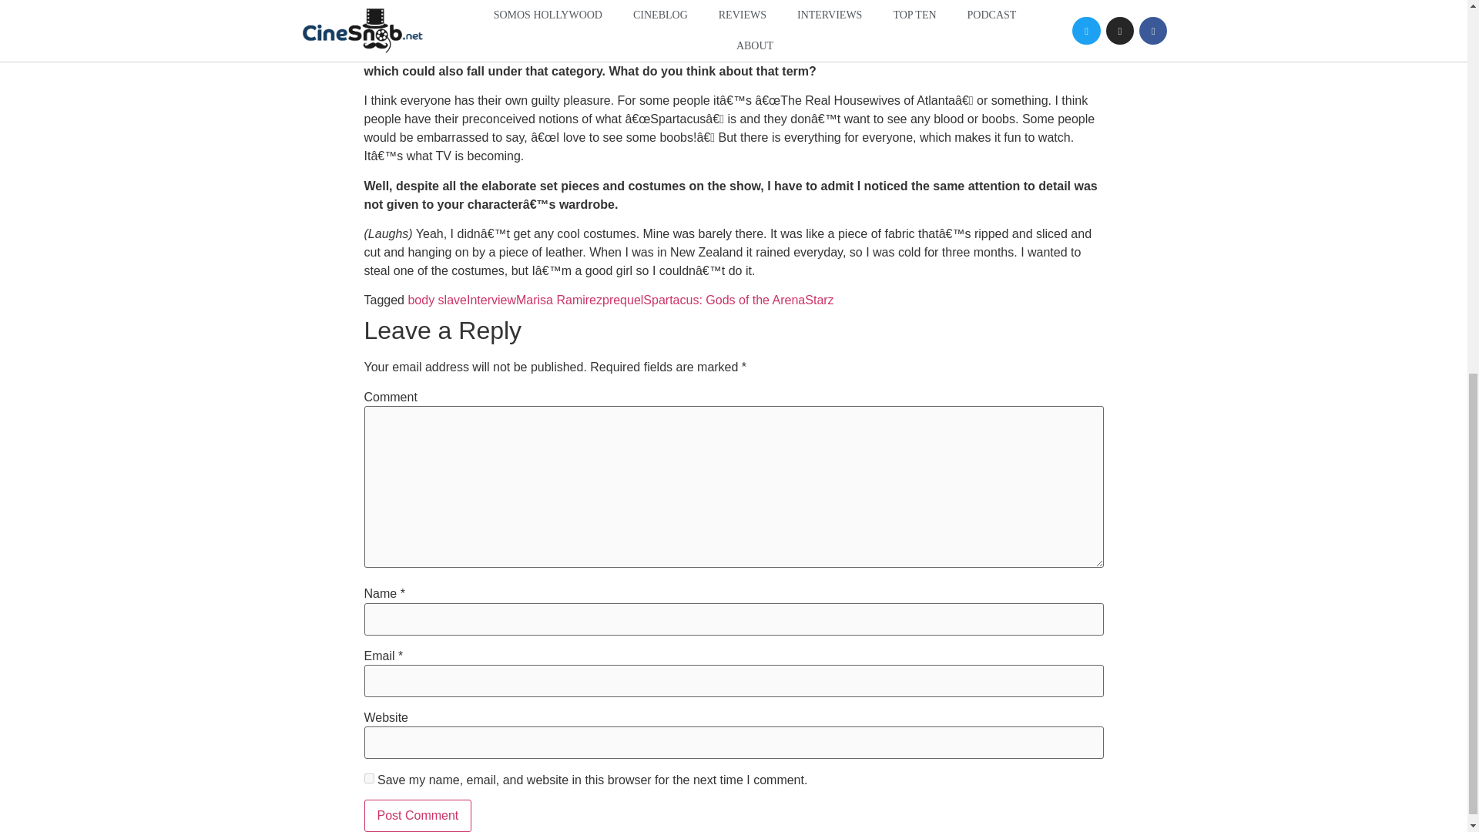 This screenshot has height=832, width=1479. I want to click on Interview, so click(491, 300).